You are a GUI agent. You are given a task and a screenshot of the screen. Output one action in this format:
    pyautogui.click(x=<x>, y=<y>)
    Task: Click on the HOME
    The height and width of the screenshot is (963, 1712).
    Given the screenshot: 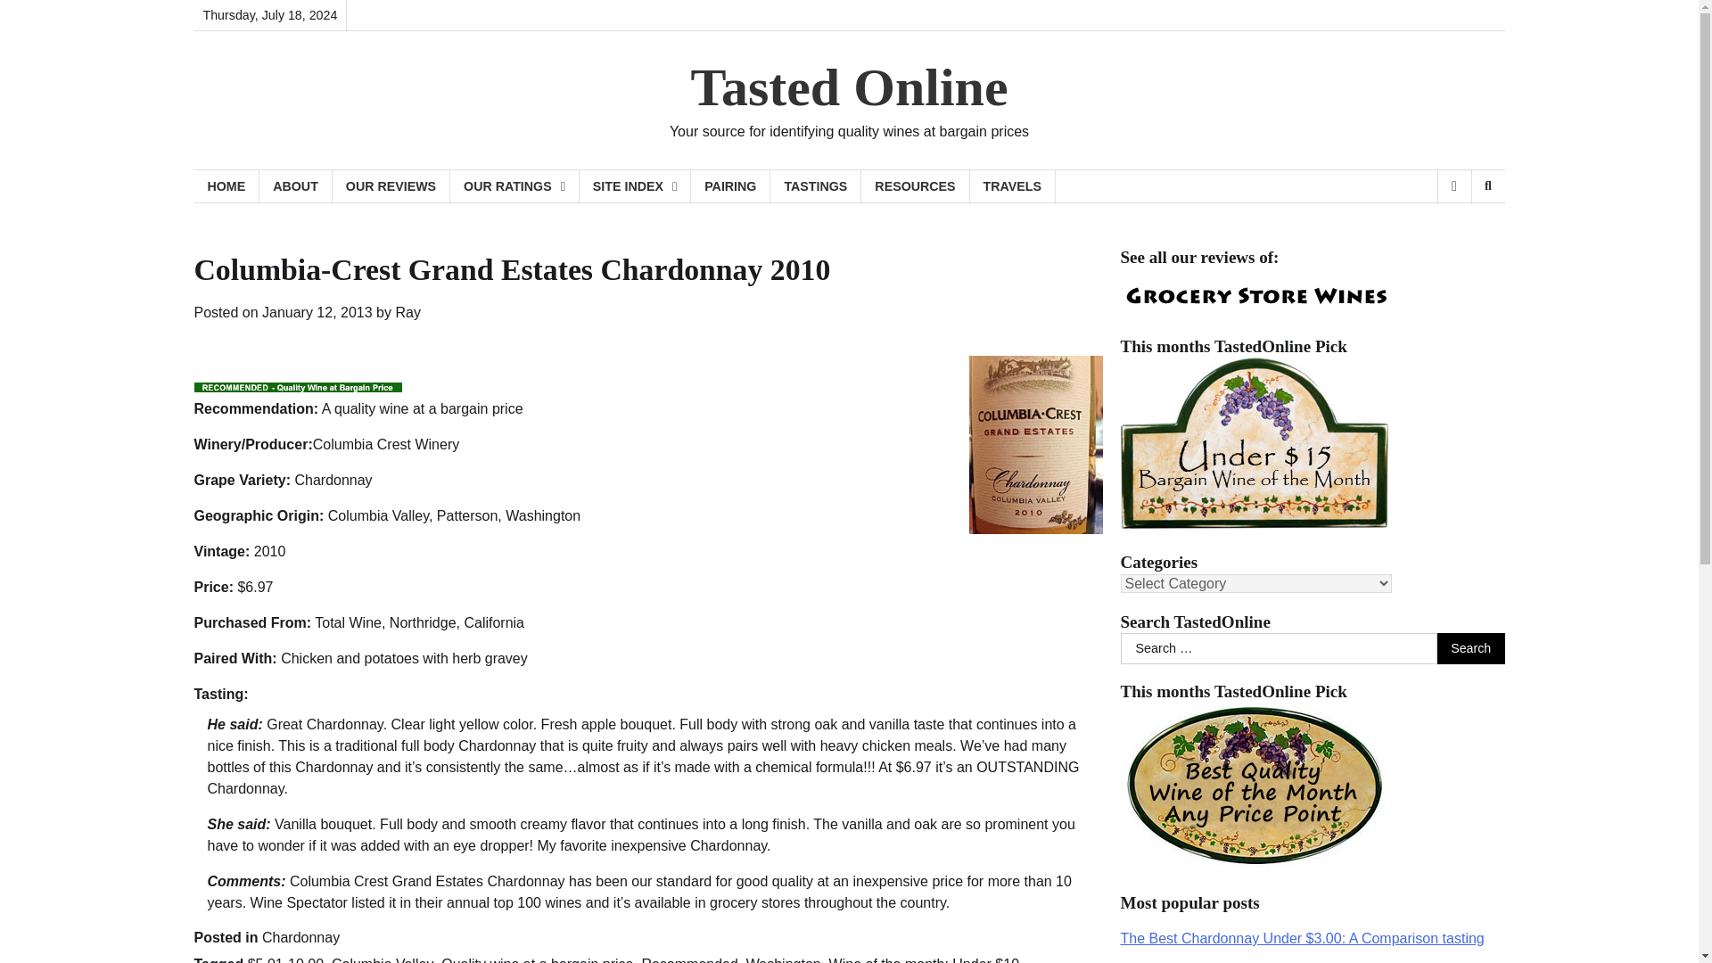 What is the action you would take?
    pyautogui.click(x=226, y=186)
    